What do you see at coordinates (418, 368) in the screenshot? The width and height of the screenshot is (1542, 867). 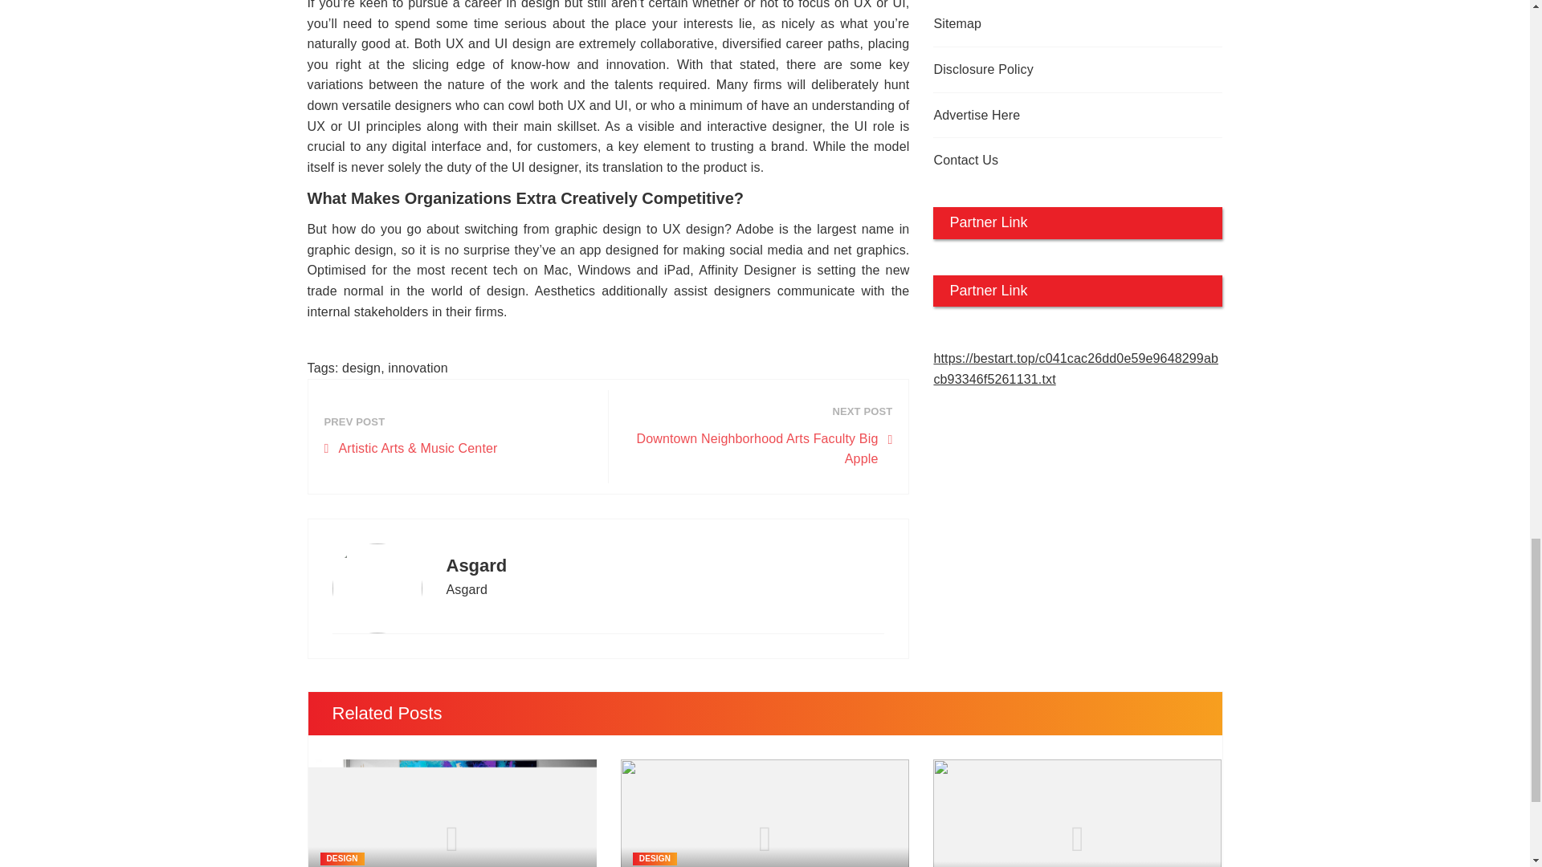 I see `innovation` at bounding box center [418, 368].